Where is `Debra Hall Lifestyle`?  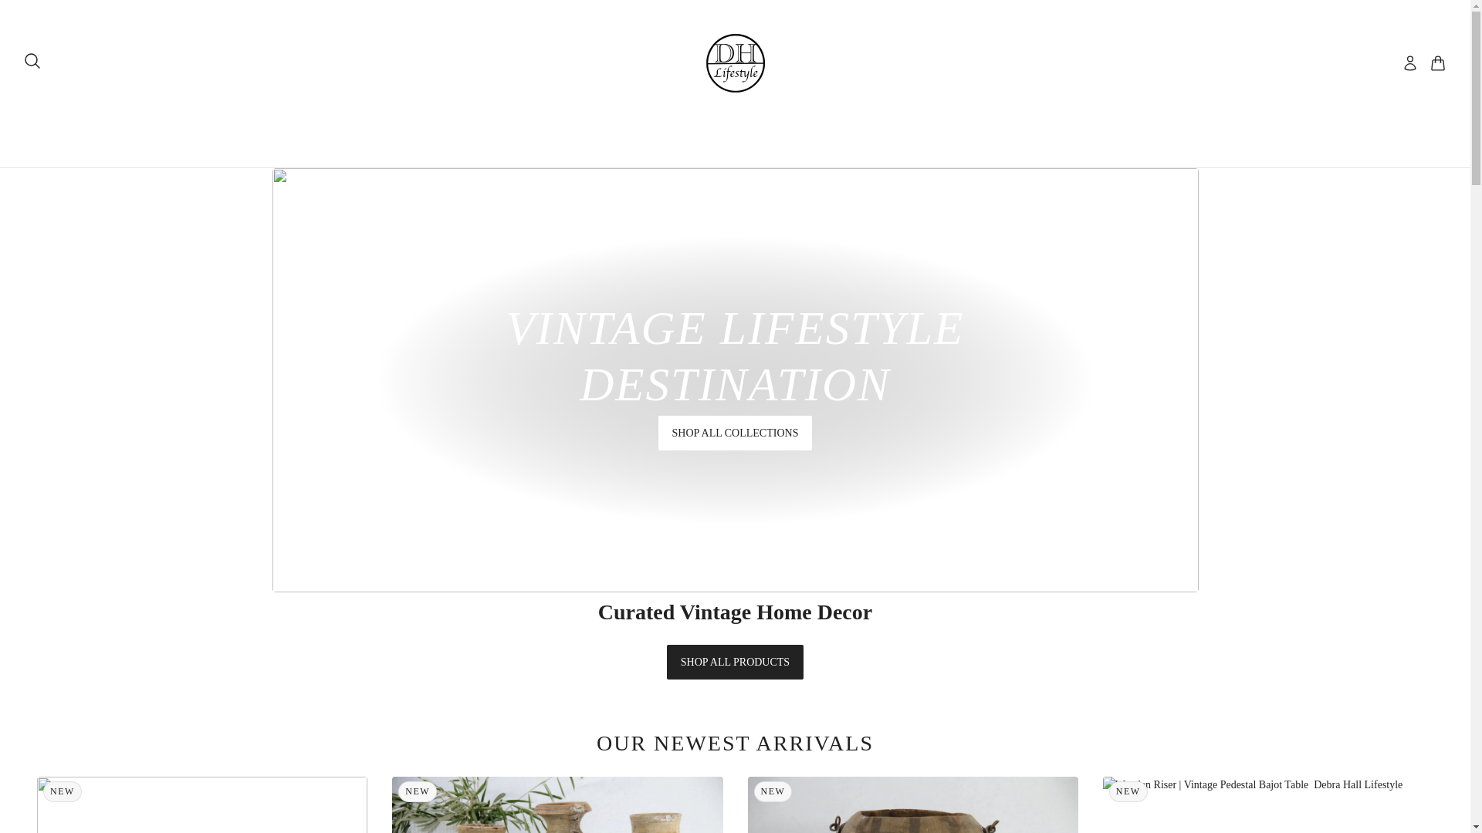 Debra Hall Lifestyle is located at coordinates (735, 63).